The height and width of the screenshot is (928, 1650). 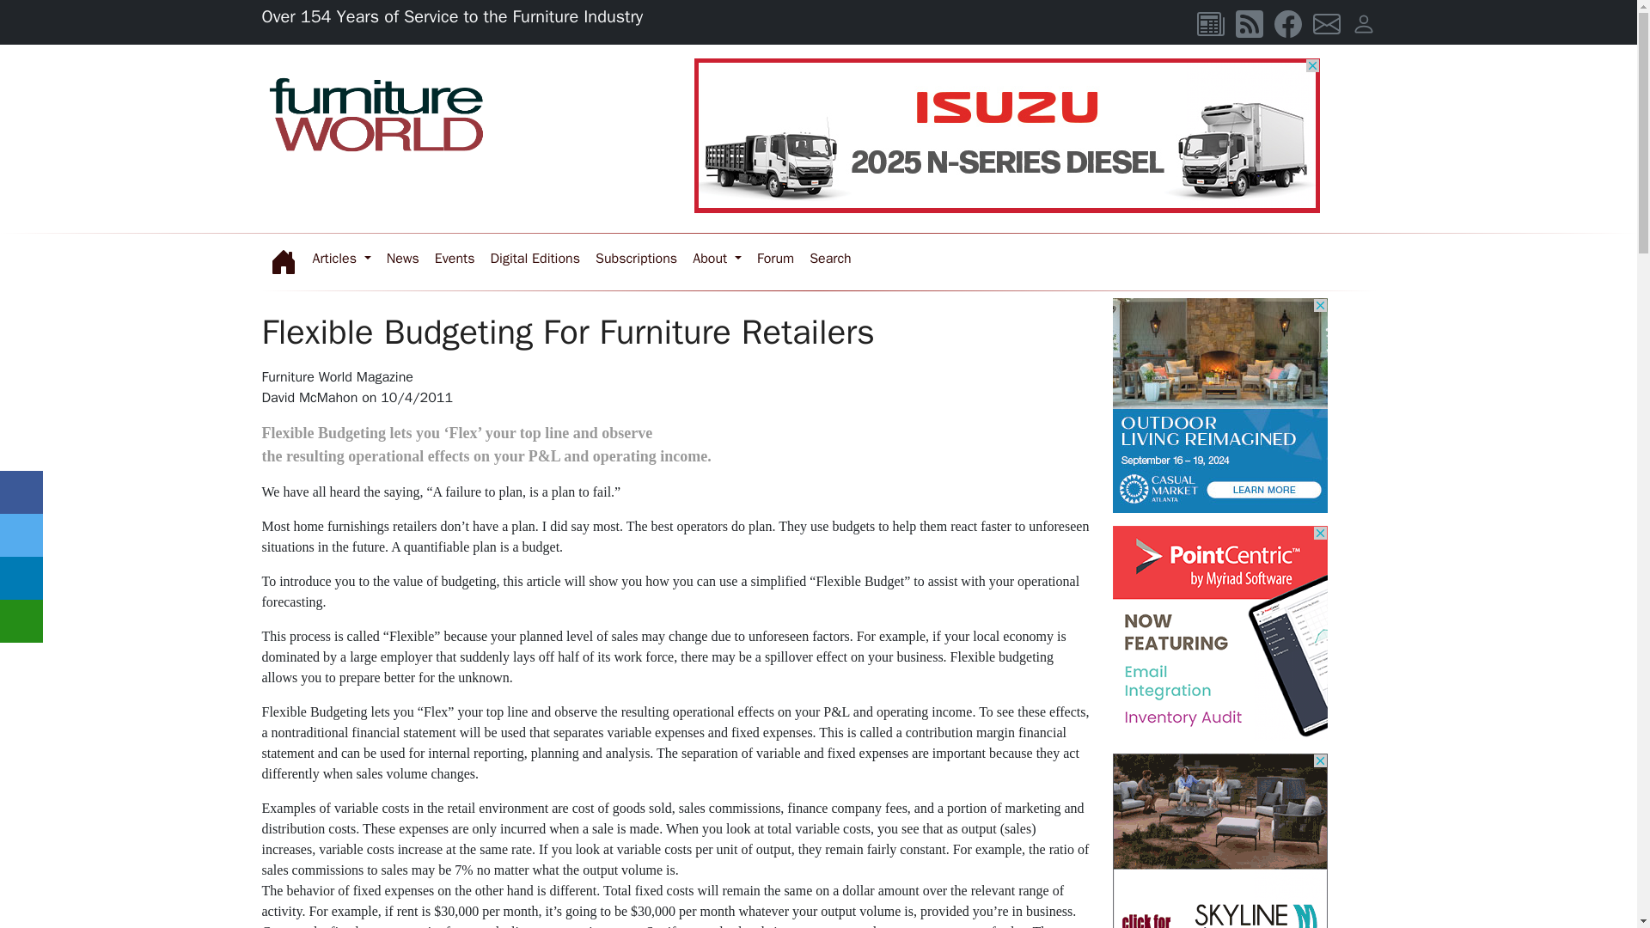 I want to click on 3rd party ad content, so click(x=1007, y=136).